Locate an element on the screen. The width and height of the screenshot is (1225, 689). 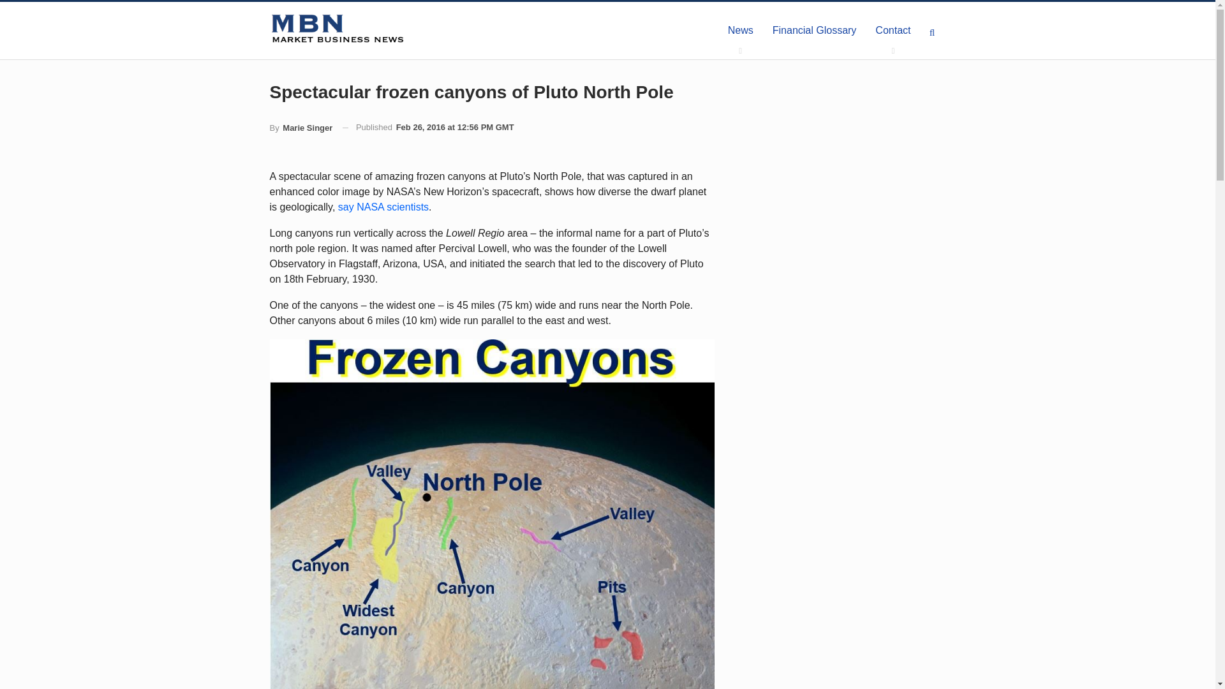
say NASA scientists is located at coordinates (383, 207).